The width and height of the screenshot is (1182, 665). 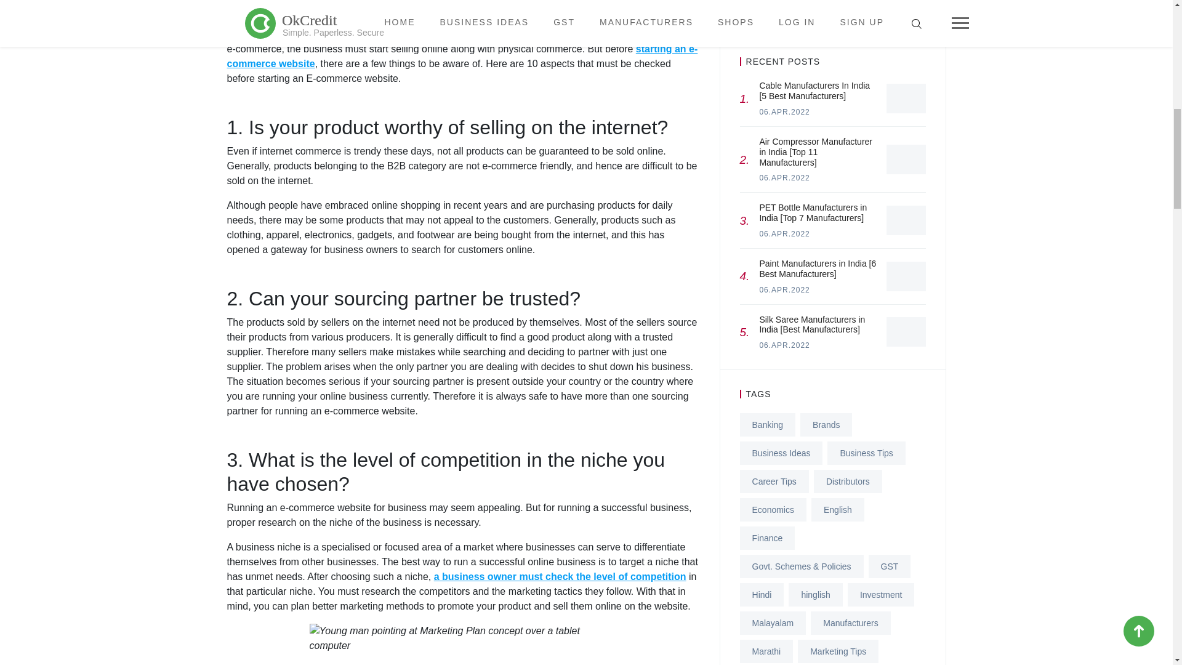 I want to click on starting an e-commerce website, so click(x=462, y=57).